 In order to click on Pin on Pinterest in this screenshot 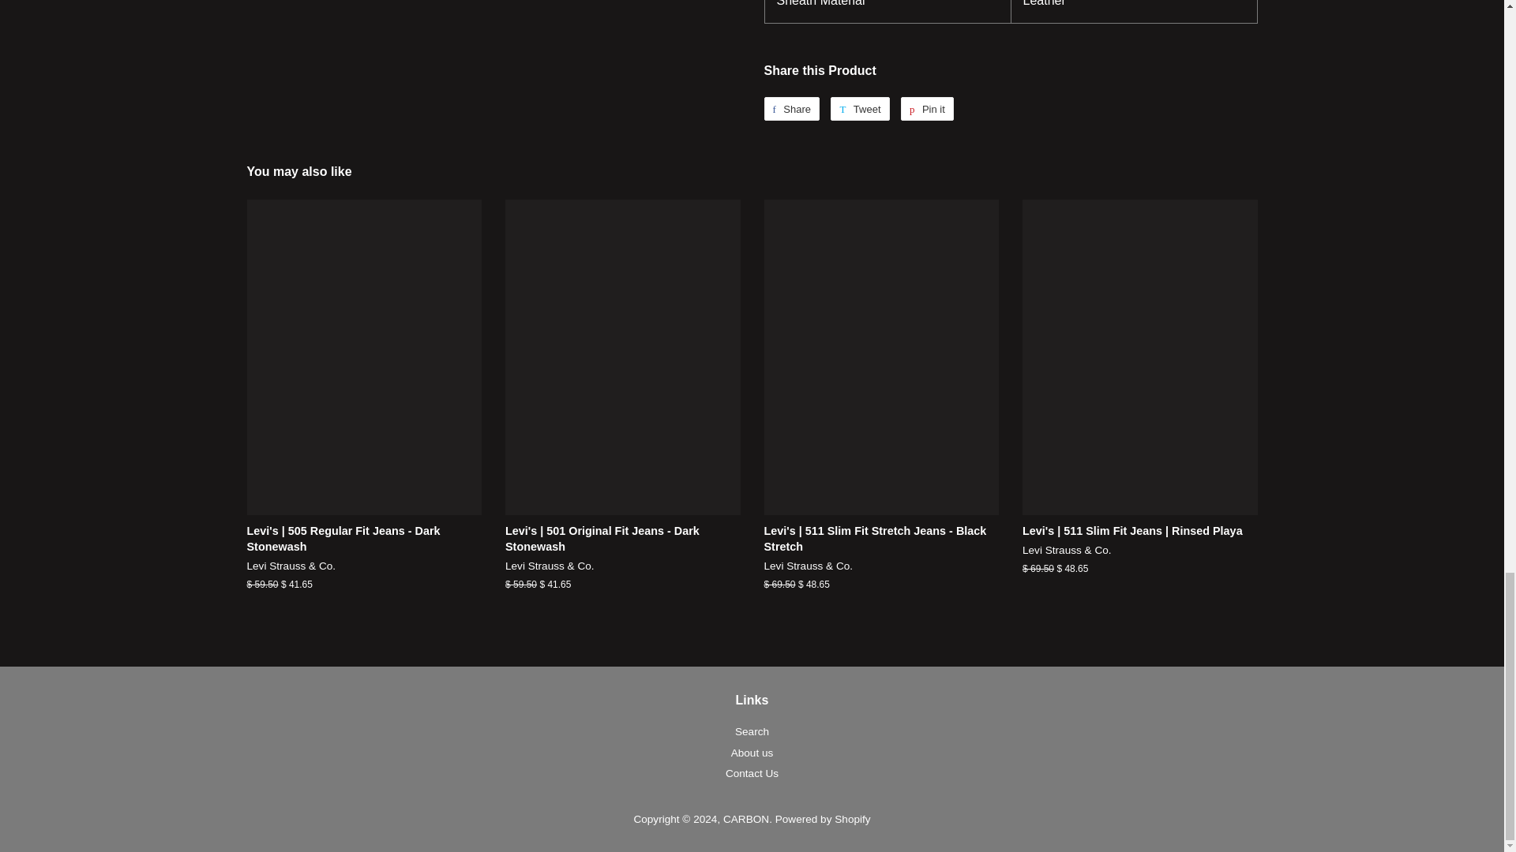, I will do `click(927, 109)`.